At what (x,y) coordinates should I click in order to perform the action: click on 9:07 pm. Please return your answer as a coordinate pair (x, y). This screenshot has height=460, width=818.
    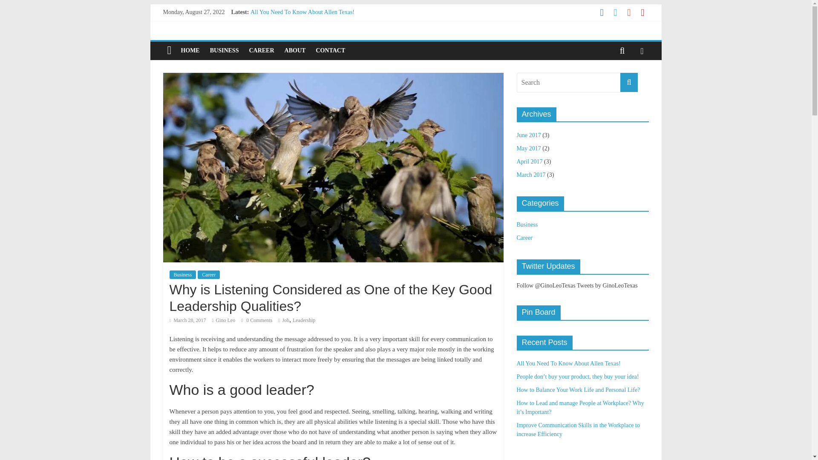
    Looking at the image, I should click on (187, 320).